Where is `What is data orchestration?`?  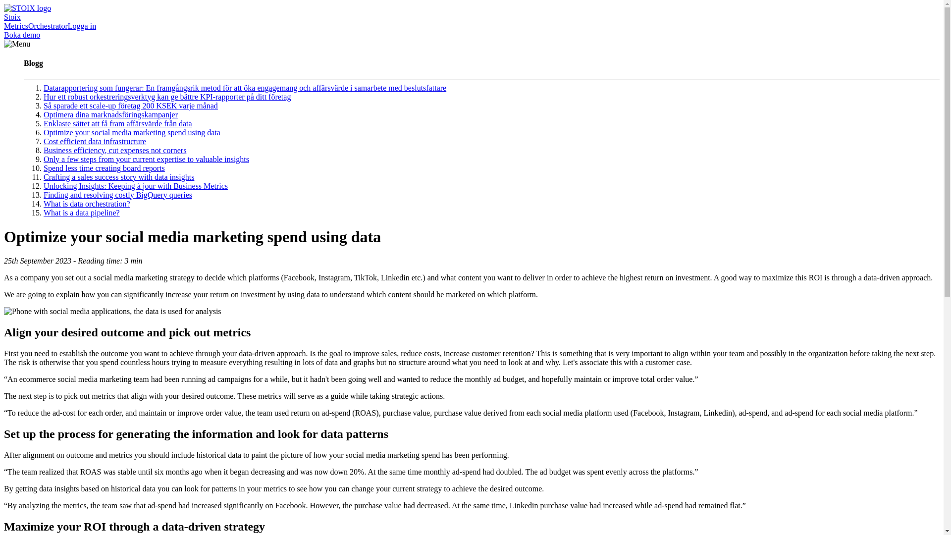 What is data orchestration? is located at coordinates (87, 204).